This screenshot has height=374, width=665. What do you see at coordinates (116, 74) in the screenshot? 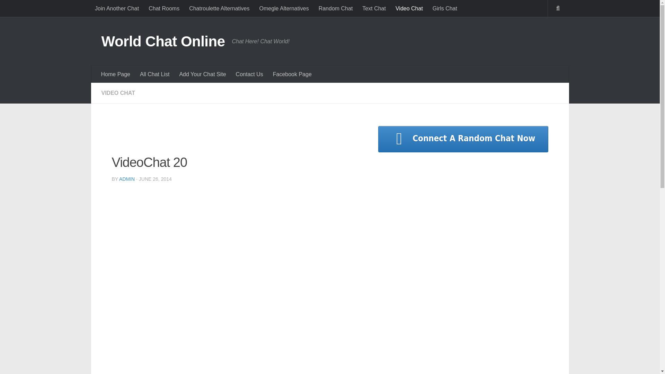
I see `Home Page` at bounding box center [116, 74].